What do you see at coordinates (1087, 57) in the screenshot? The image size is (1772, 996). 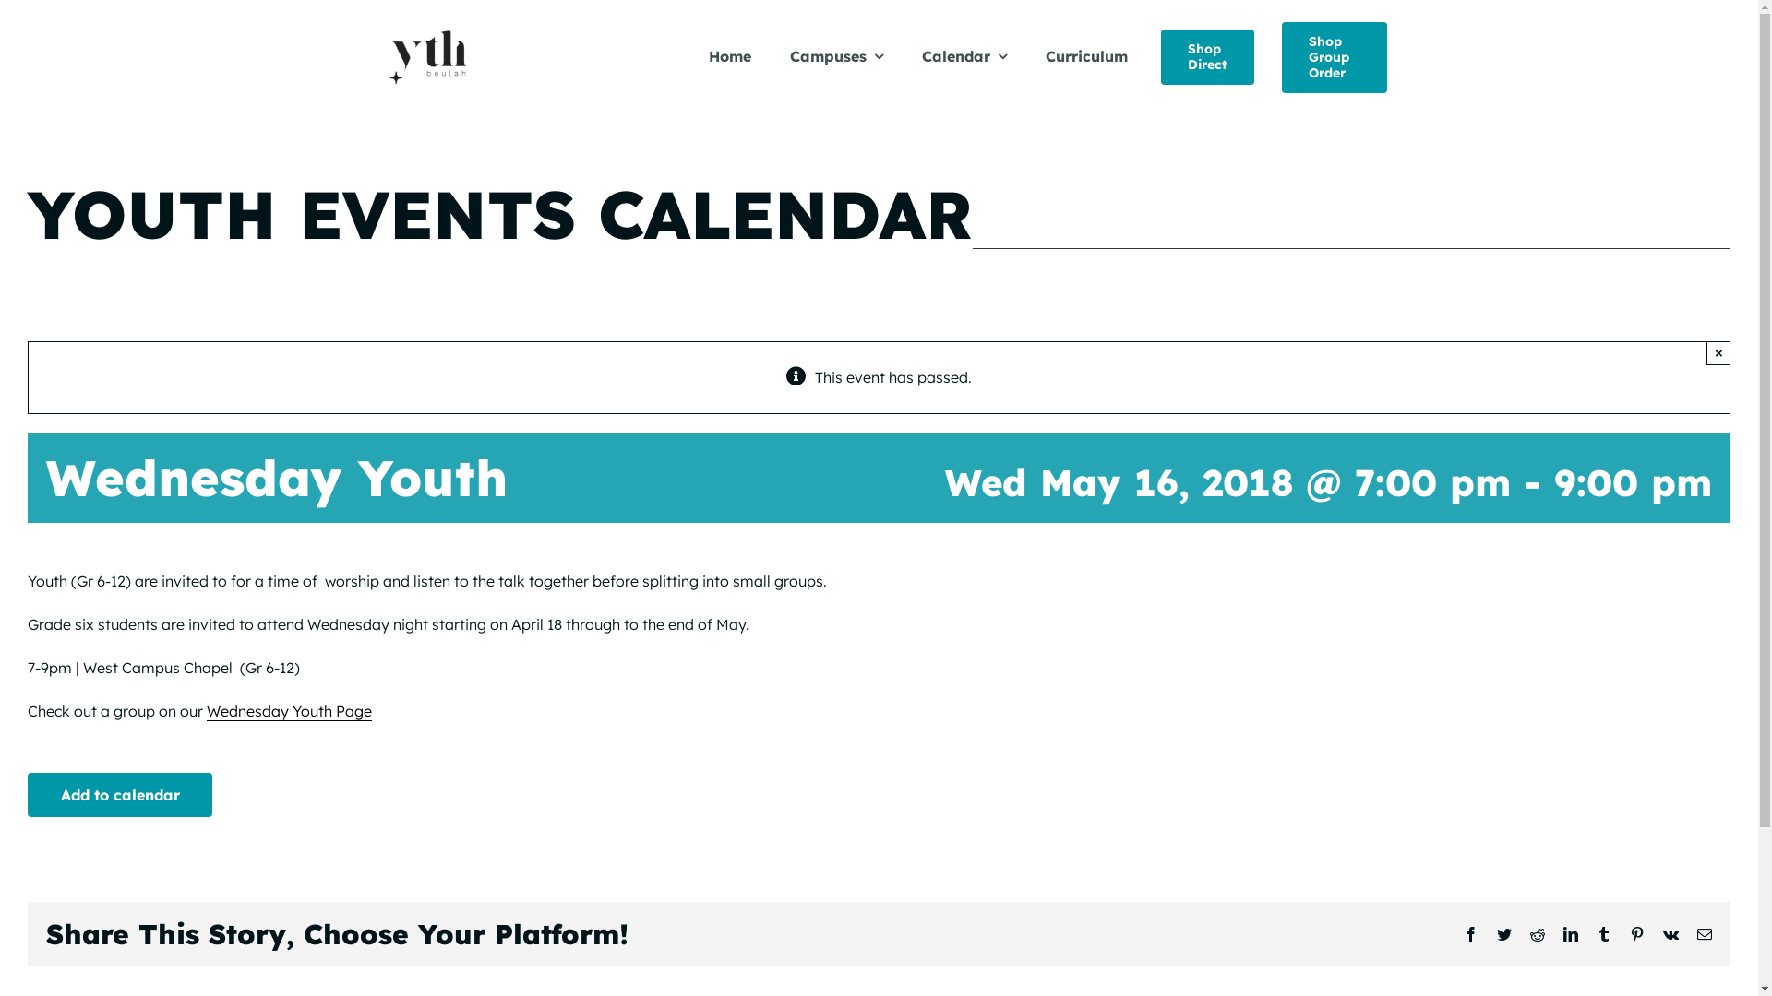 I see `Curriculum` at bounding box center [1087, 57].